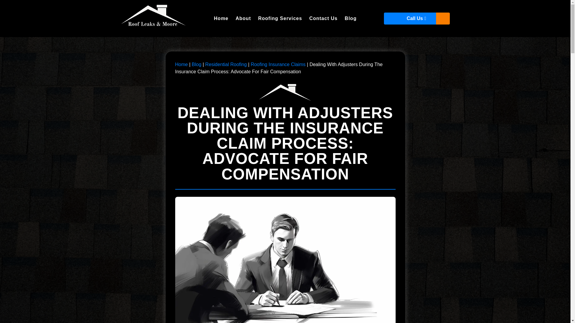 The image size is (575, 323). What do you see at coordinates (323, 19) in the screenshot?
I see `Contact Us` at bounding box center [323, 19].